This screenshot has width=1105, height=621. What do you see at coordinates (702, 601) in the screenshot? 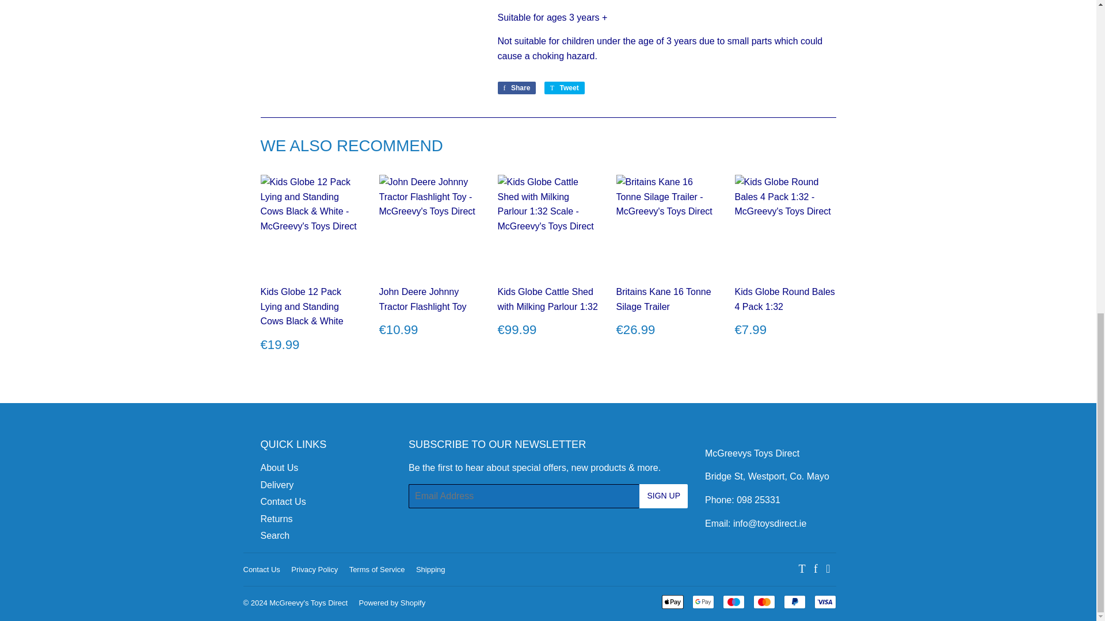
I see `Google Pay` at bounding box center [702, 601].